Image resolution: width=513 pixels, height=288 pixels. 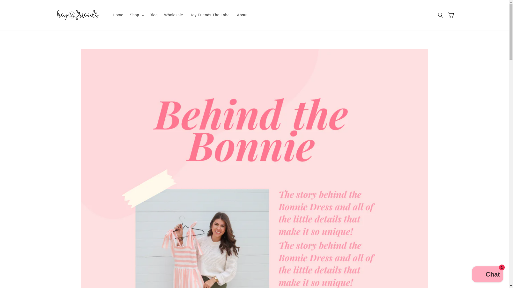 I want to click on Home, so click(x=118, y=15).